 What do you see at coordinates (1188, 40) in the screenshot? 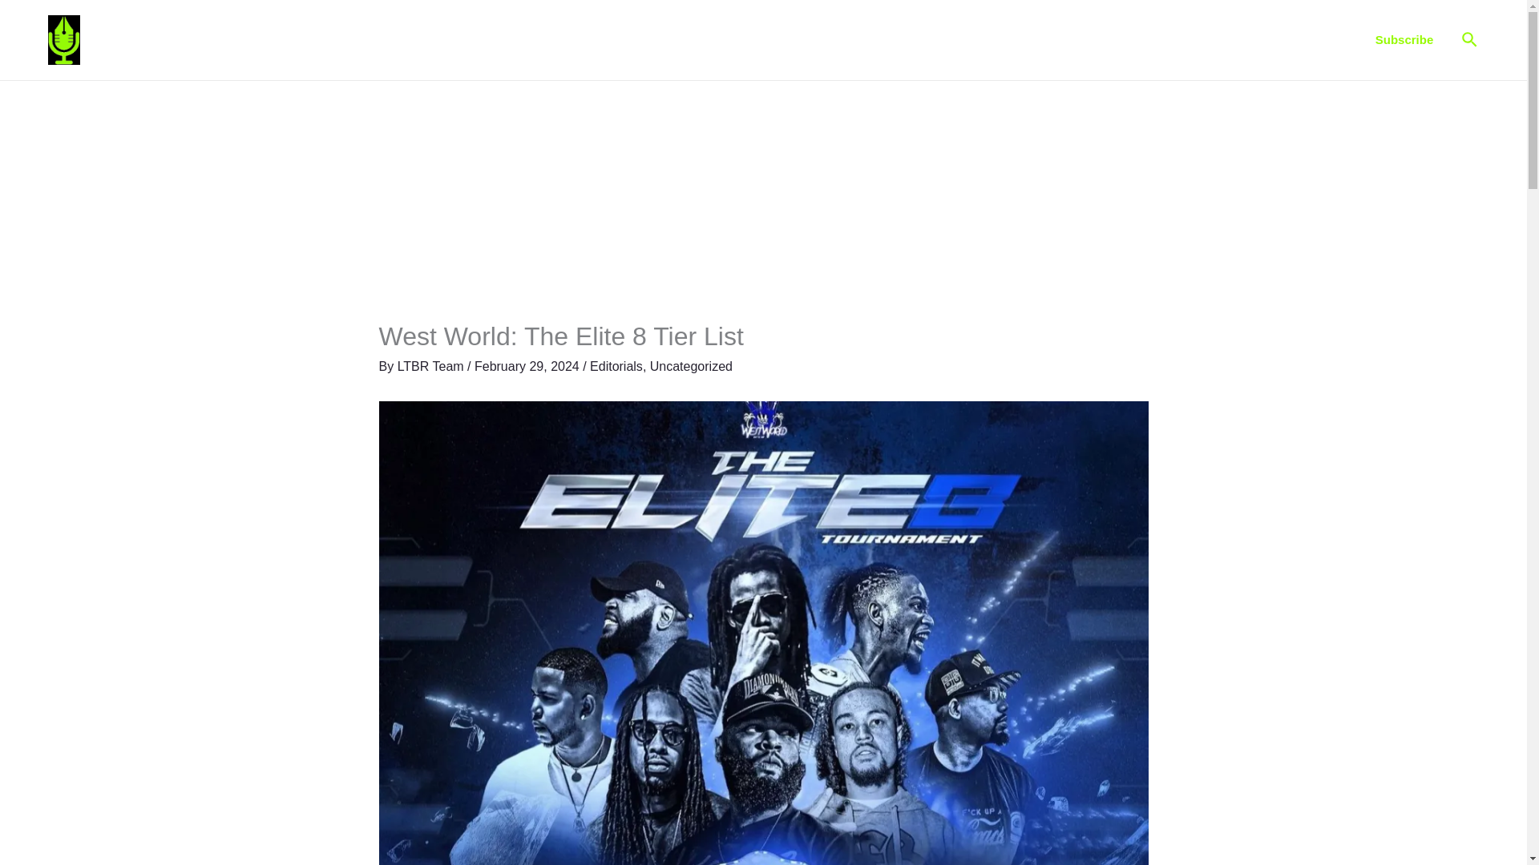
I see `LEAGUES` at bounding box center [1188, 40].